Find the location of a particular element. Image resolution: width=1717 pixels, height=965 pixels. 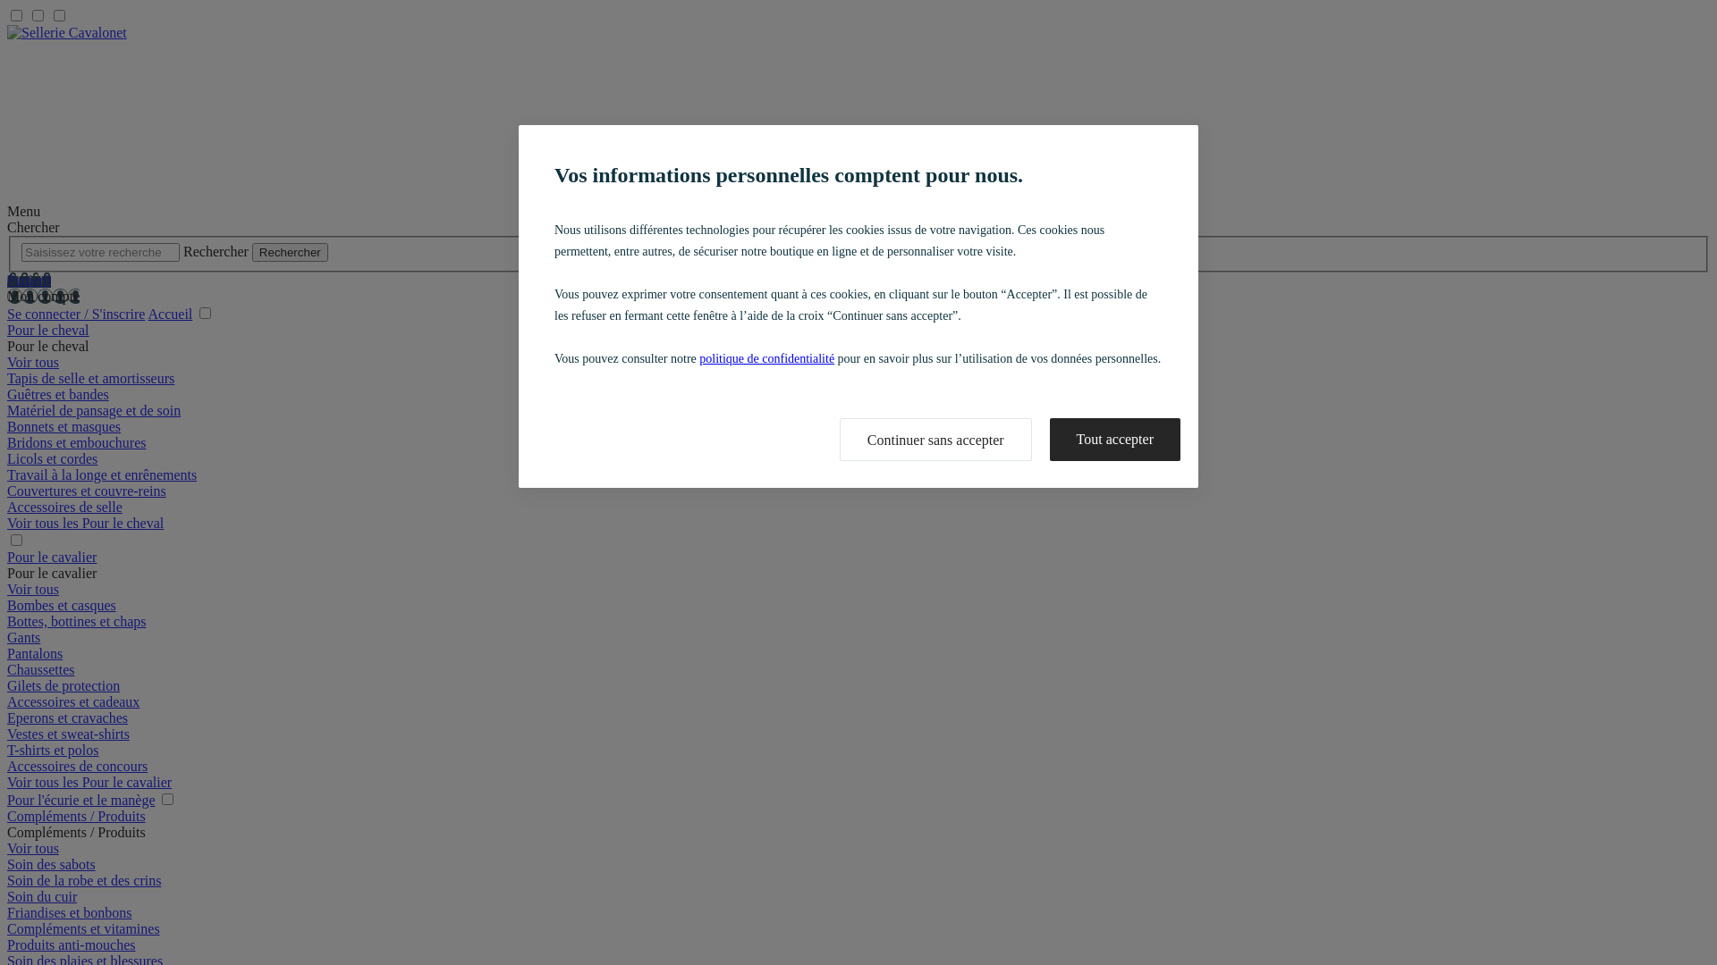

Tout accepter is located at coordinates (1115, 440).